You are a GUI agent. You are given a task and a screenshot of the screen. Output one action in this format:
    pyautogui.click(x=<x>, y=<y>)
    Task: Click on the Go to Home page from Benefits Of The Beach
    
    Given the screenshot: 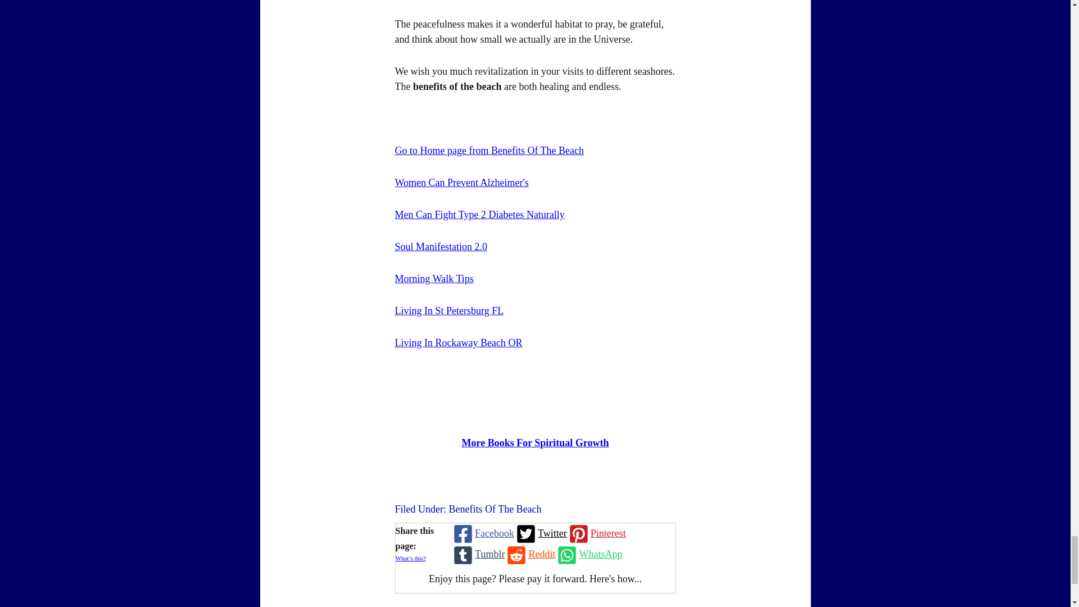 What is the action you would take?
    pyautogui.click(x=489, y=151)
    